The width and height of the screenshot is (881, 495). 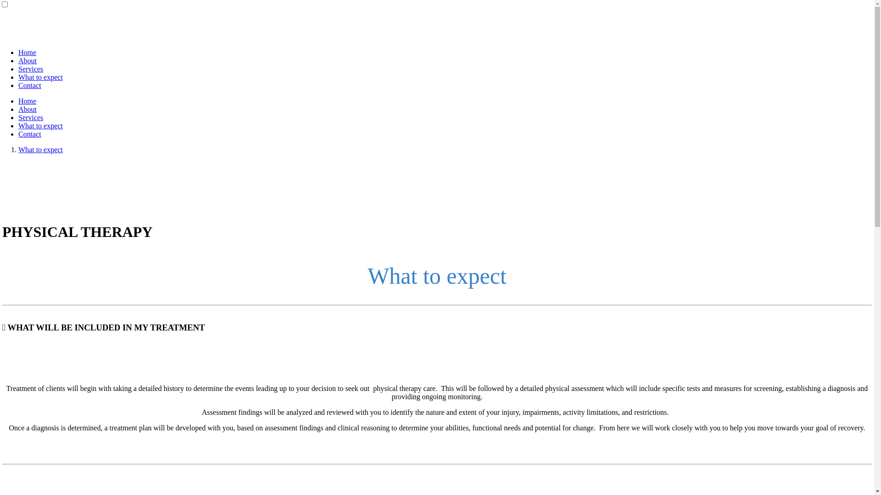 I want to click on Contact, so click(x=30, y=85).